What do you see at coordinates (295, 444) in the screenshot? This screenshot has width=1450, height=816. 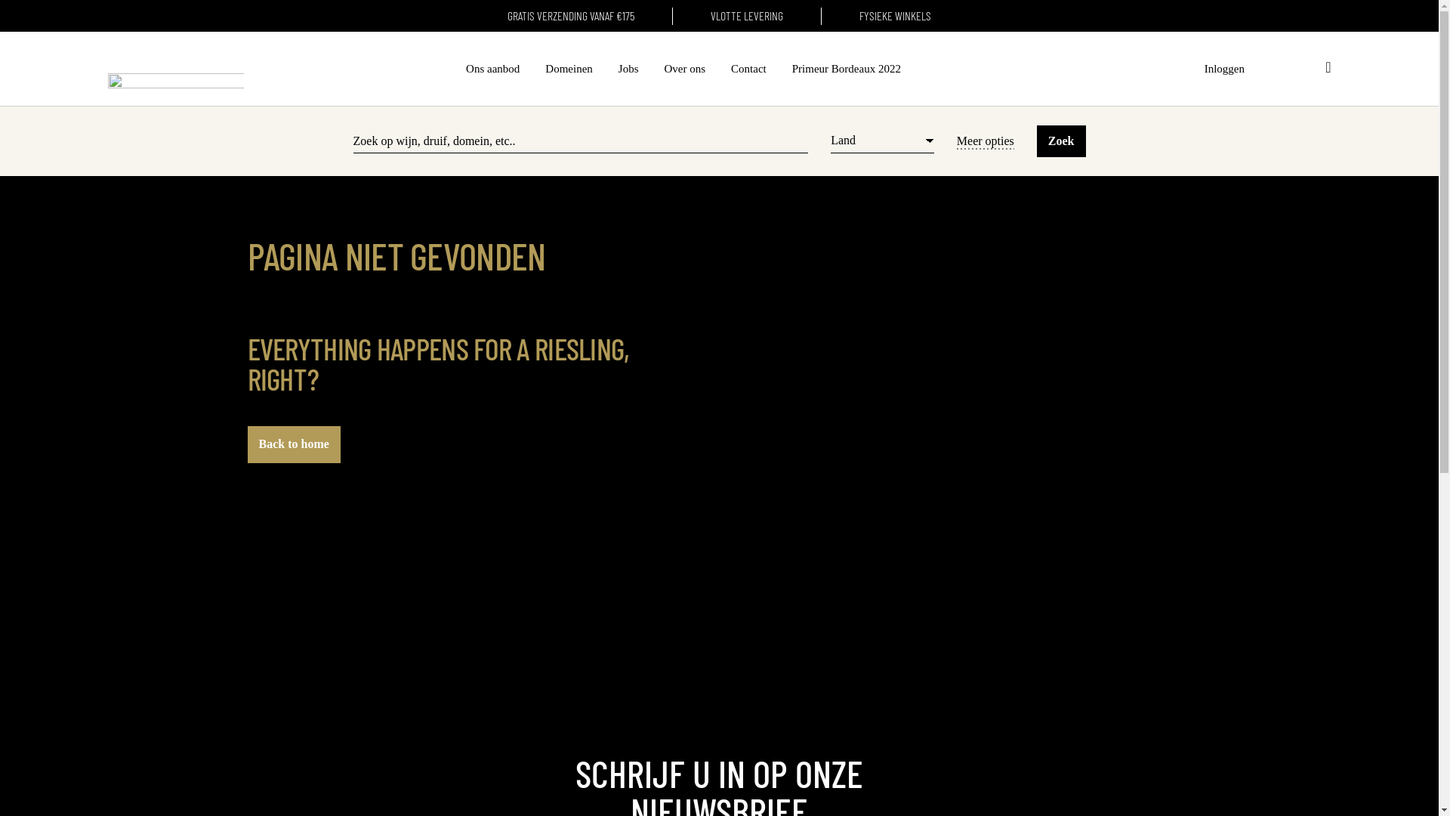 I see `Back to home` at bounding box center [295, 444].